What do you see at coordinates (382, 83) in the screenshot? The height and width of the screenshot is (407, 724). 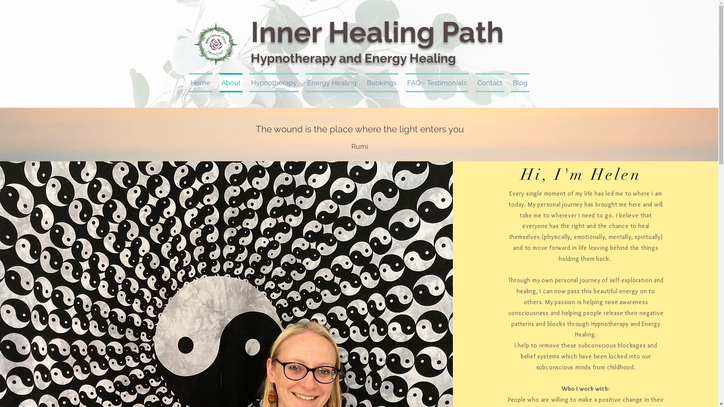 I see `Bookings` at bounding box center [382, 83].